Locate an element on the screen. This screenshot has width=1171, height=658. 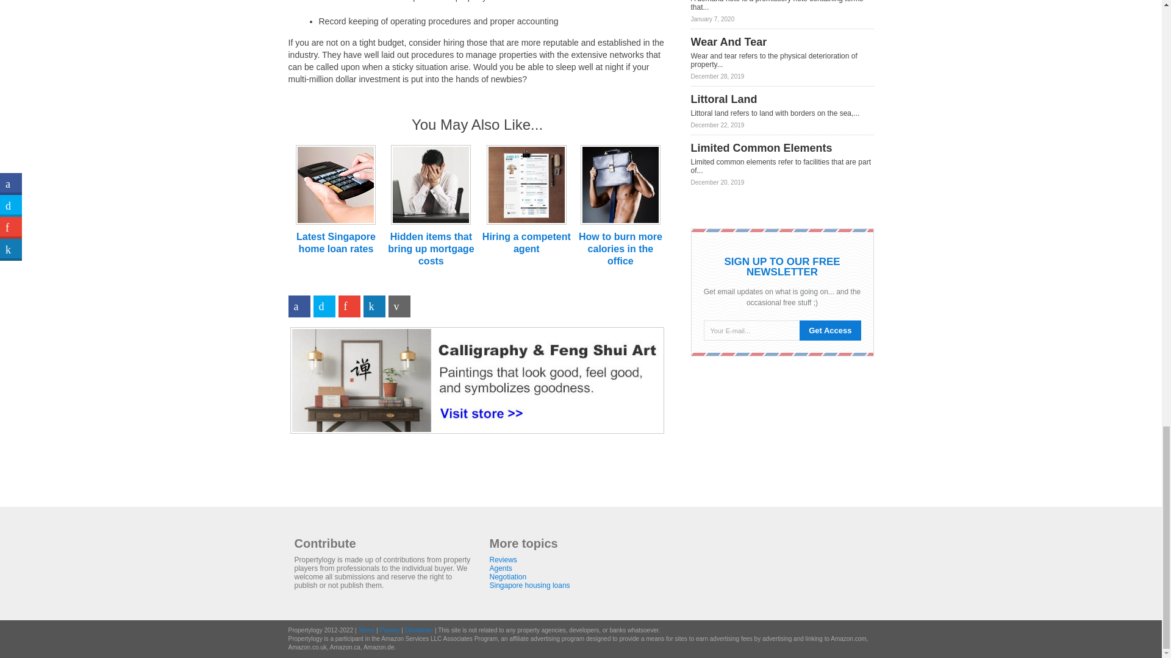
Latest Singapore home loan rates is located at coordinates (335, 242).